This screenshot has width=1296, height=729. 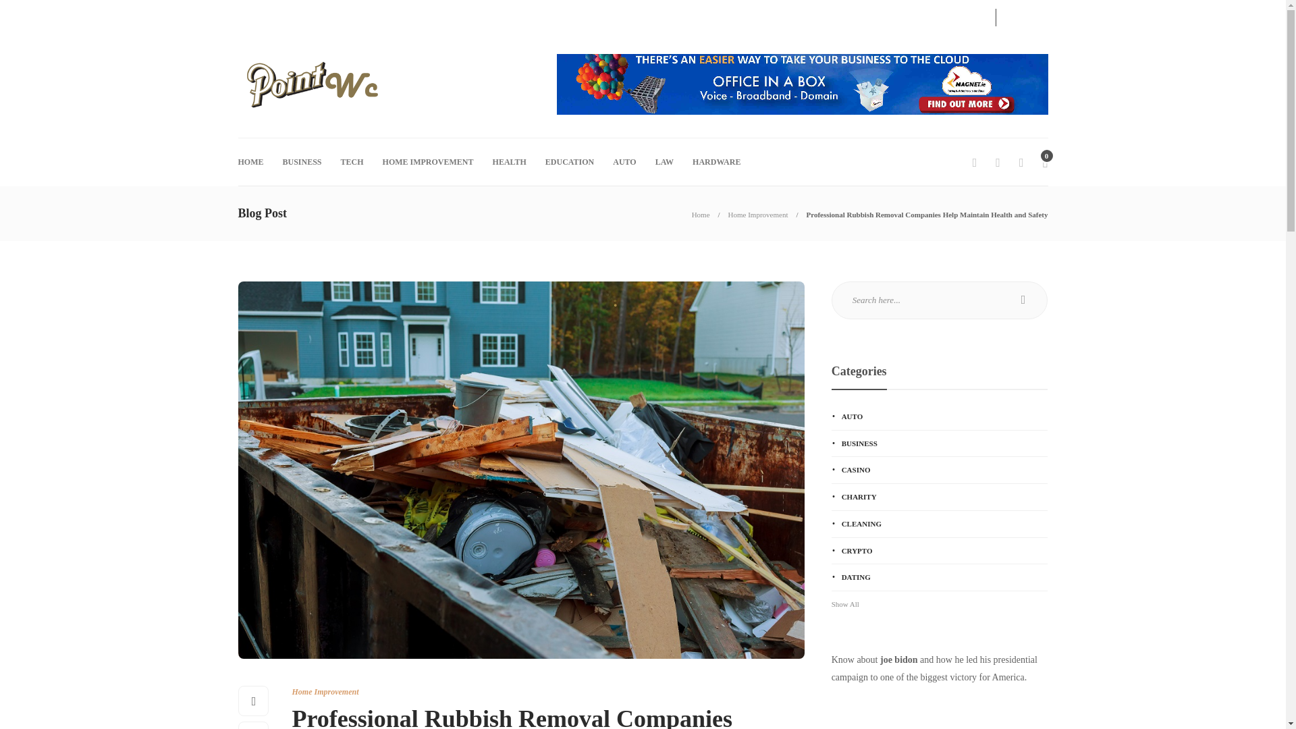 I want to click on Home Improvement, so click(x=758, y=215).